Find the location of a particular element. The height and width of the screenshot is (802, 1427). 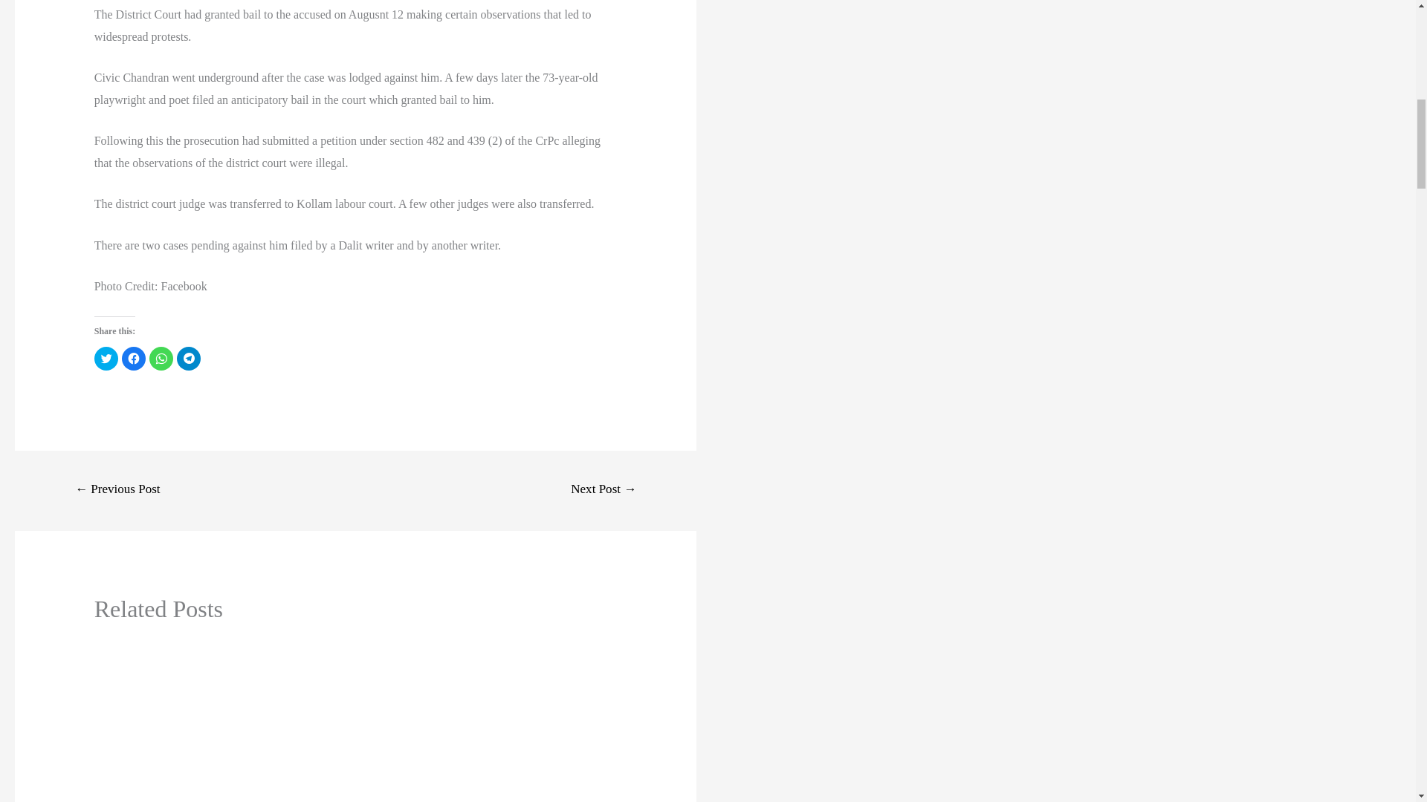

Click to share on Twitter is located at coordinates (106, 358).